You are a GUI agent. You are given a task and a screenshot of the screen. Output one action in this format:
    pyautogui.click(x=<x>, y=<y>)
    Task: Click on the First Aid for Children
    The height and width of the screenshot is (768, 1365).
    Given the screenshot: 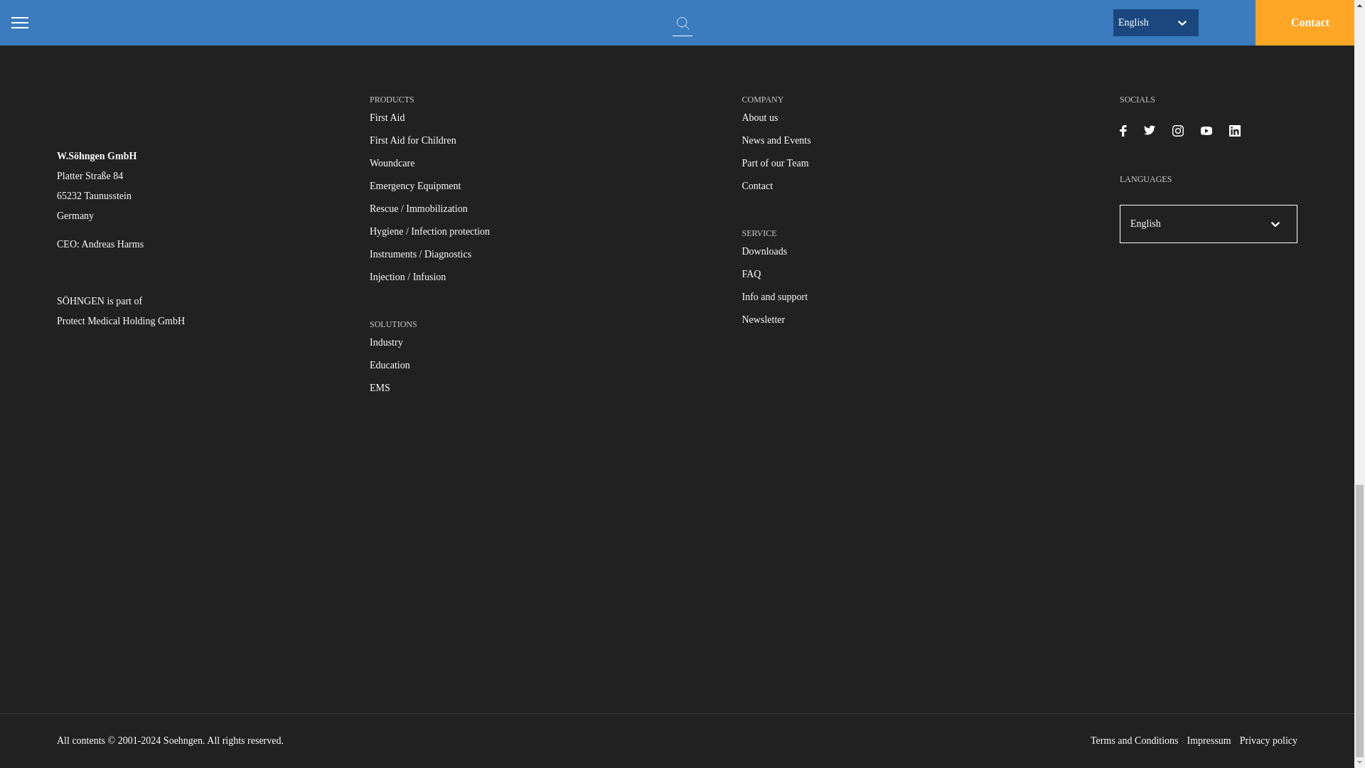 What is the action you would take?
    pyautogui.click(x=412, y=141)
    